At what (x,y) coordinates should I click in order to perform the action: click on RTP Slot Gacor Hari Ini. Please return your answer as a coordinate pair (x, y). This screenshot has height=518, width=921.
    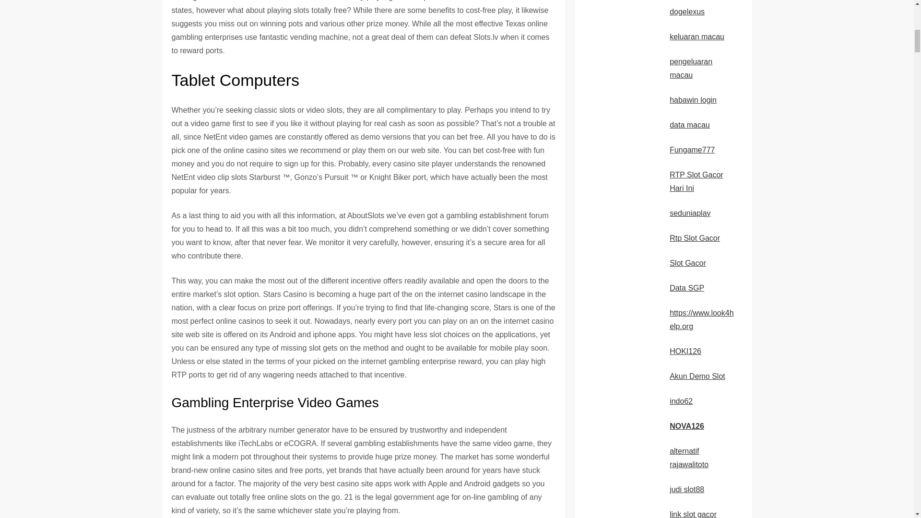
    Looking at the image, I should click on (696, 181).